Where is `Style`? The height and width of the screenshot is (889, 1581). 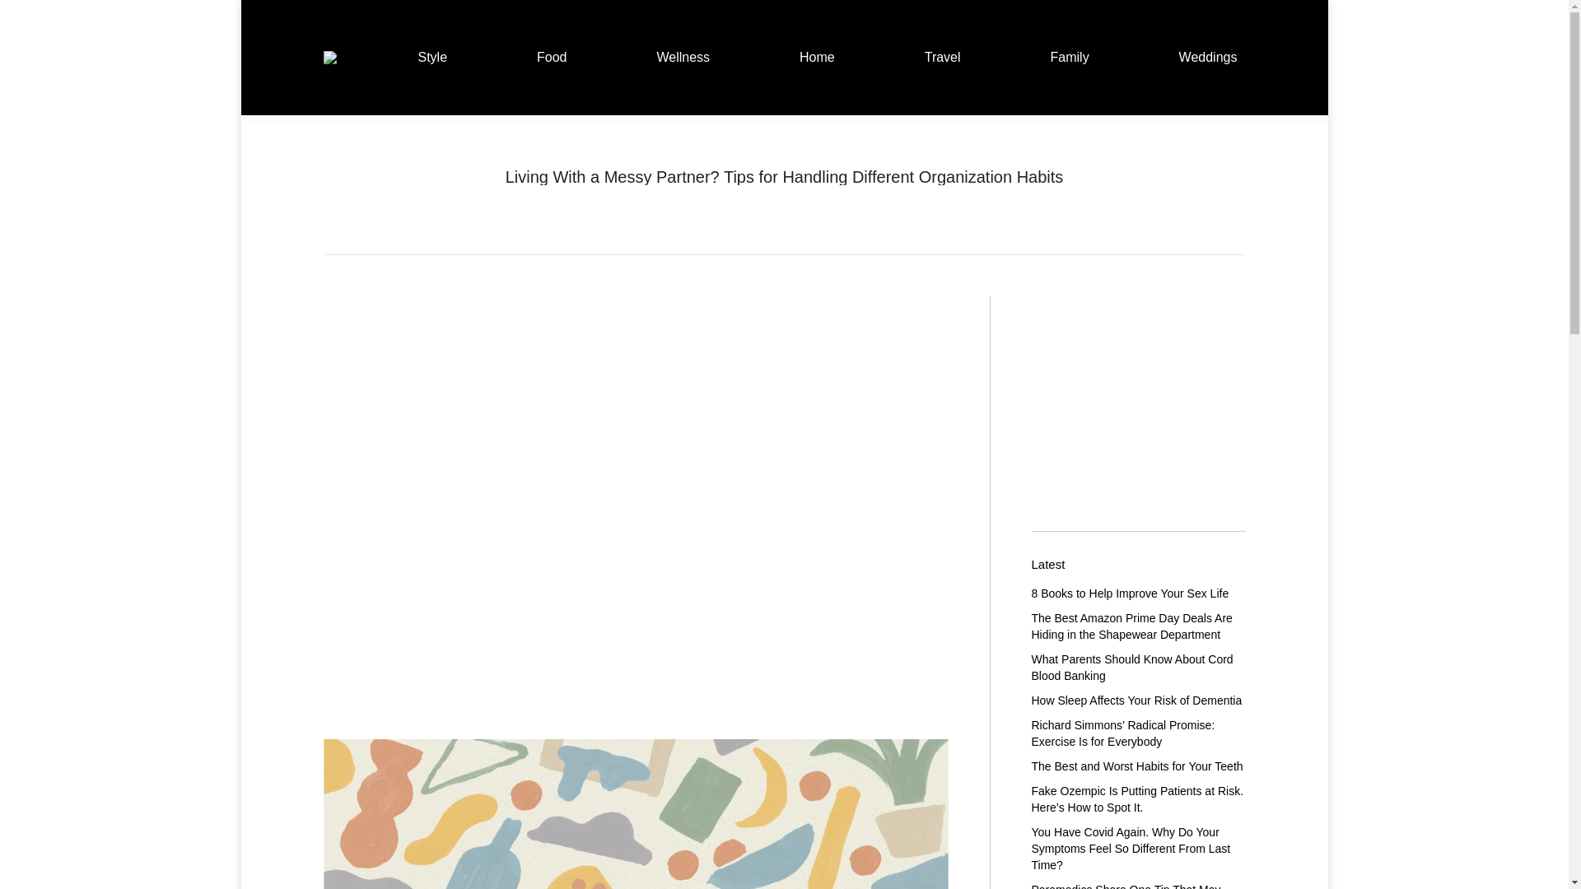 Style is located at coordinates (728, 193).